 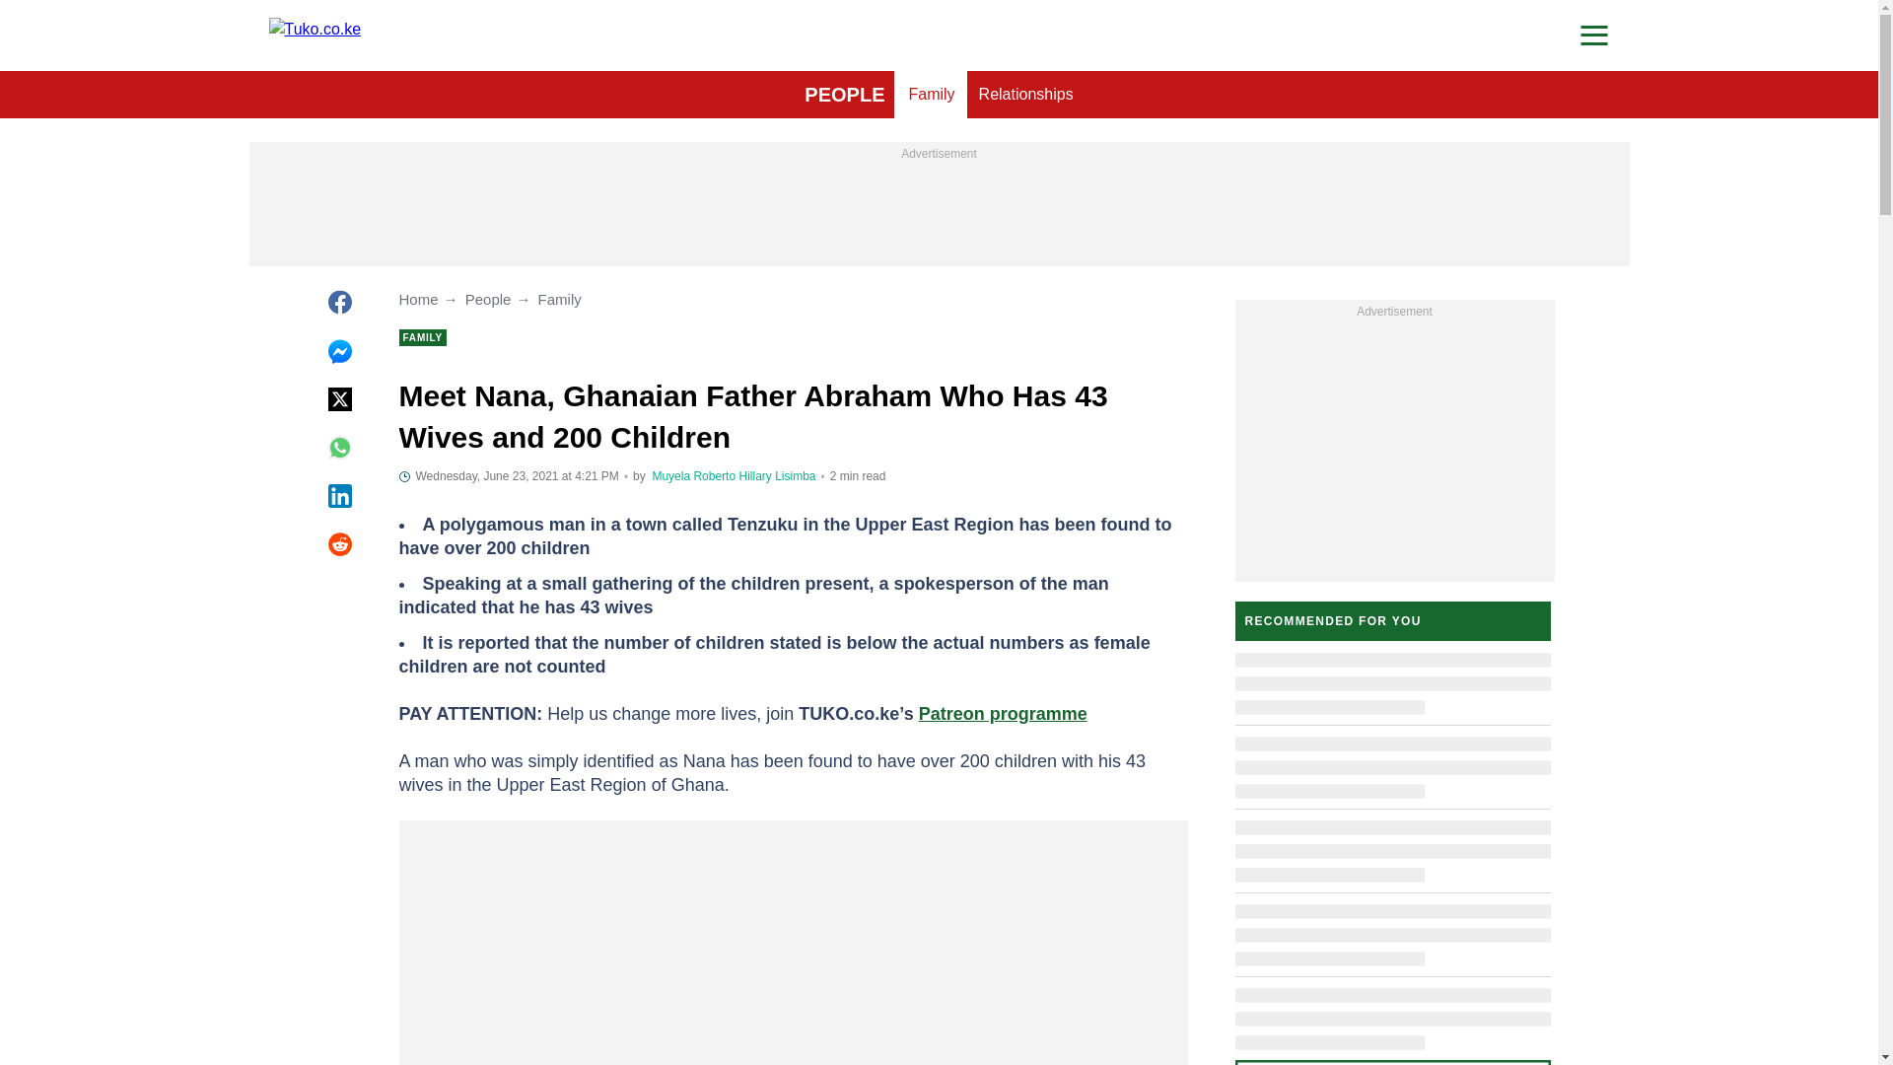 What do you see at coordinates (931, 95) in the screenshot?
I see `Family` at bounding box center [931, 95].